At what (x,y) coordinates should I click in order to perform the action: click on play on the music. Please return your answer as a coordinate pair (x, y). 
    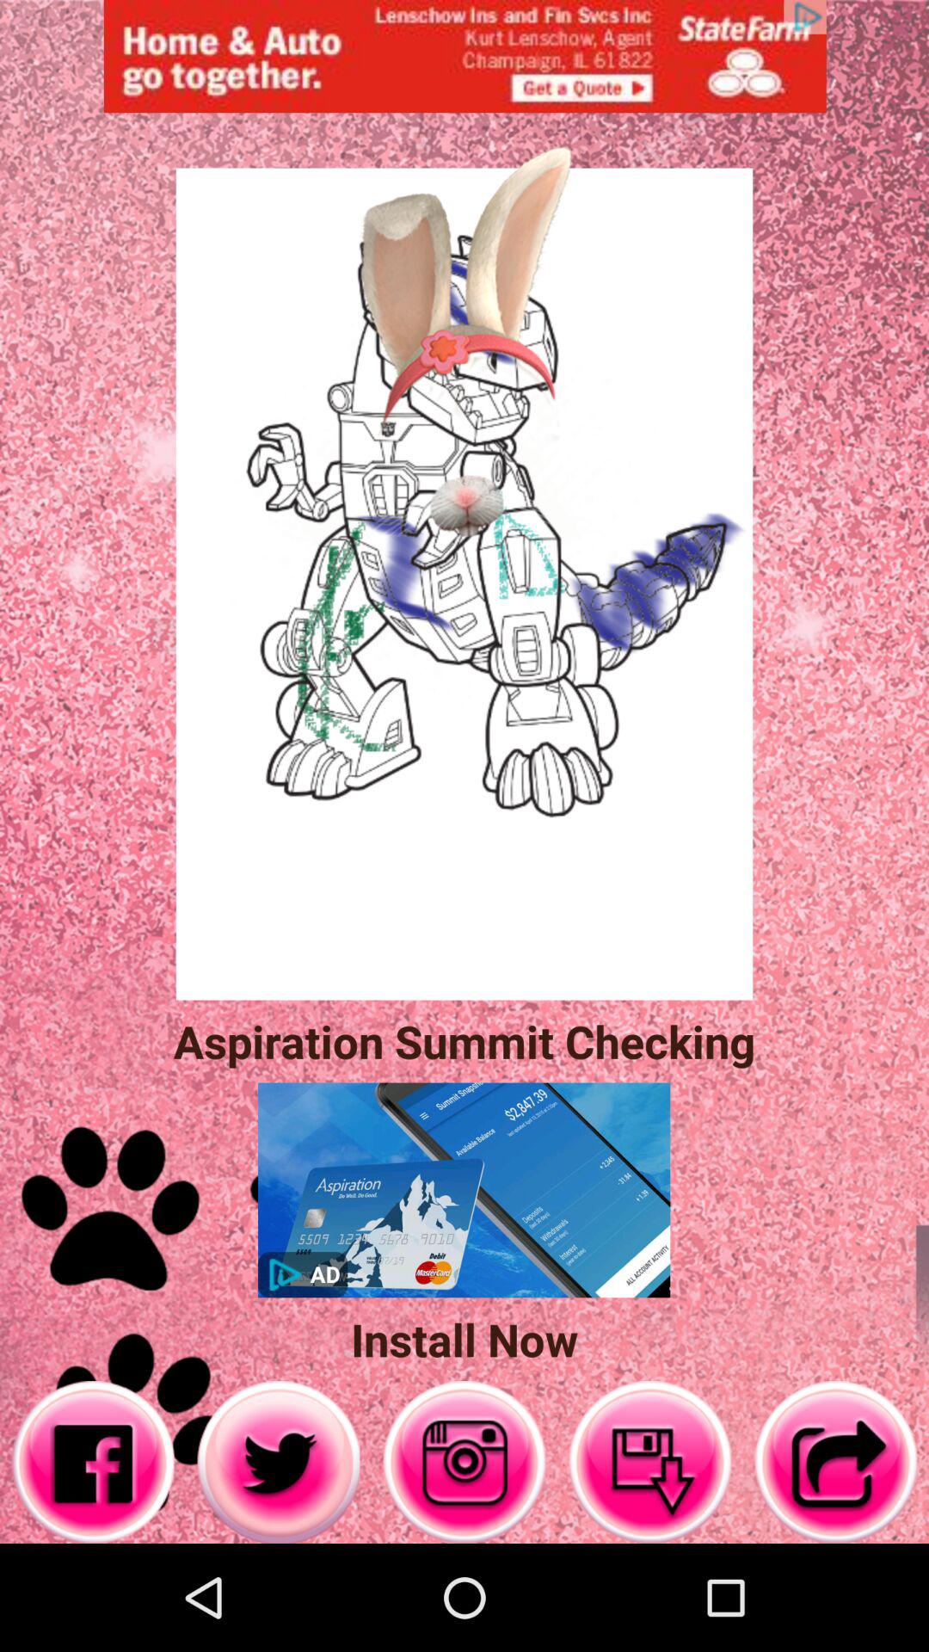
    Looking at the image, I should click on (464, 1463).